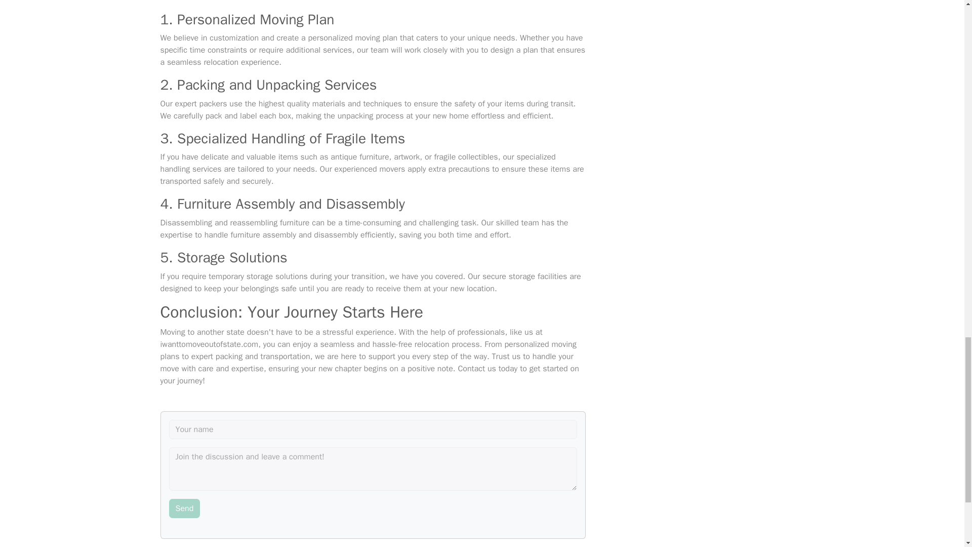 The height and width of the screenshot is (547, 972). What do you see at coordinates (184, 508) in the screenshot?
I see `Send` at bounding box center [184, 508].